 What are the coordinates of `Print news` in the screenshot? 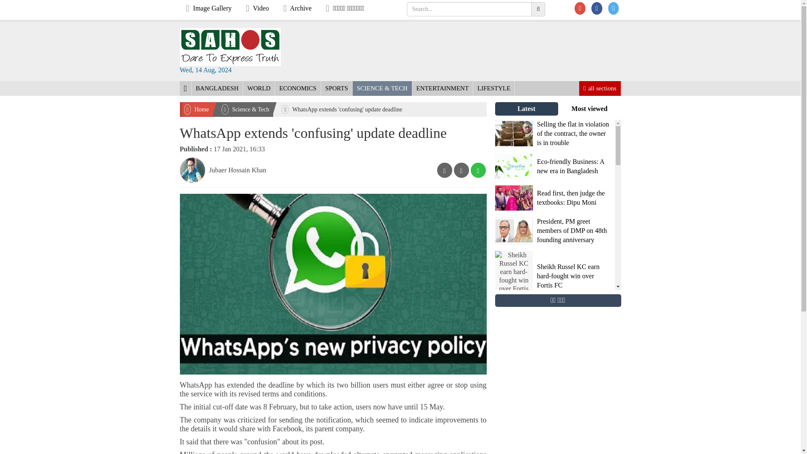 It's located at (478, 170).